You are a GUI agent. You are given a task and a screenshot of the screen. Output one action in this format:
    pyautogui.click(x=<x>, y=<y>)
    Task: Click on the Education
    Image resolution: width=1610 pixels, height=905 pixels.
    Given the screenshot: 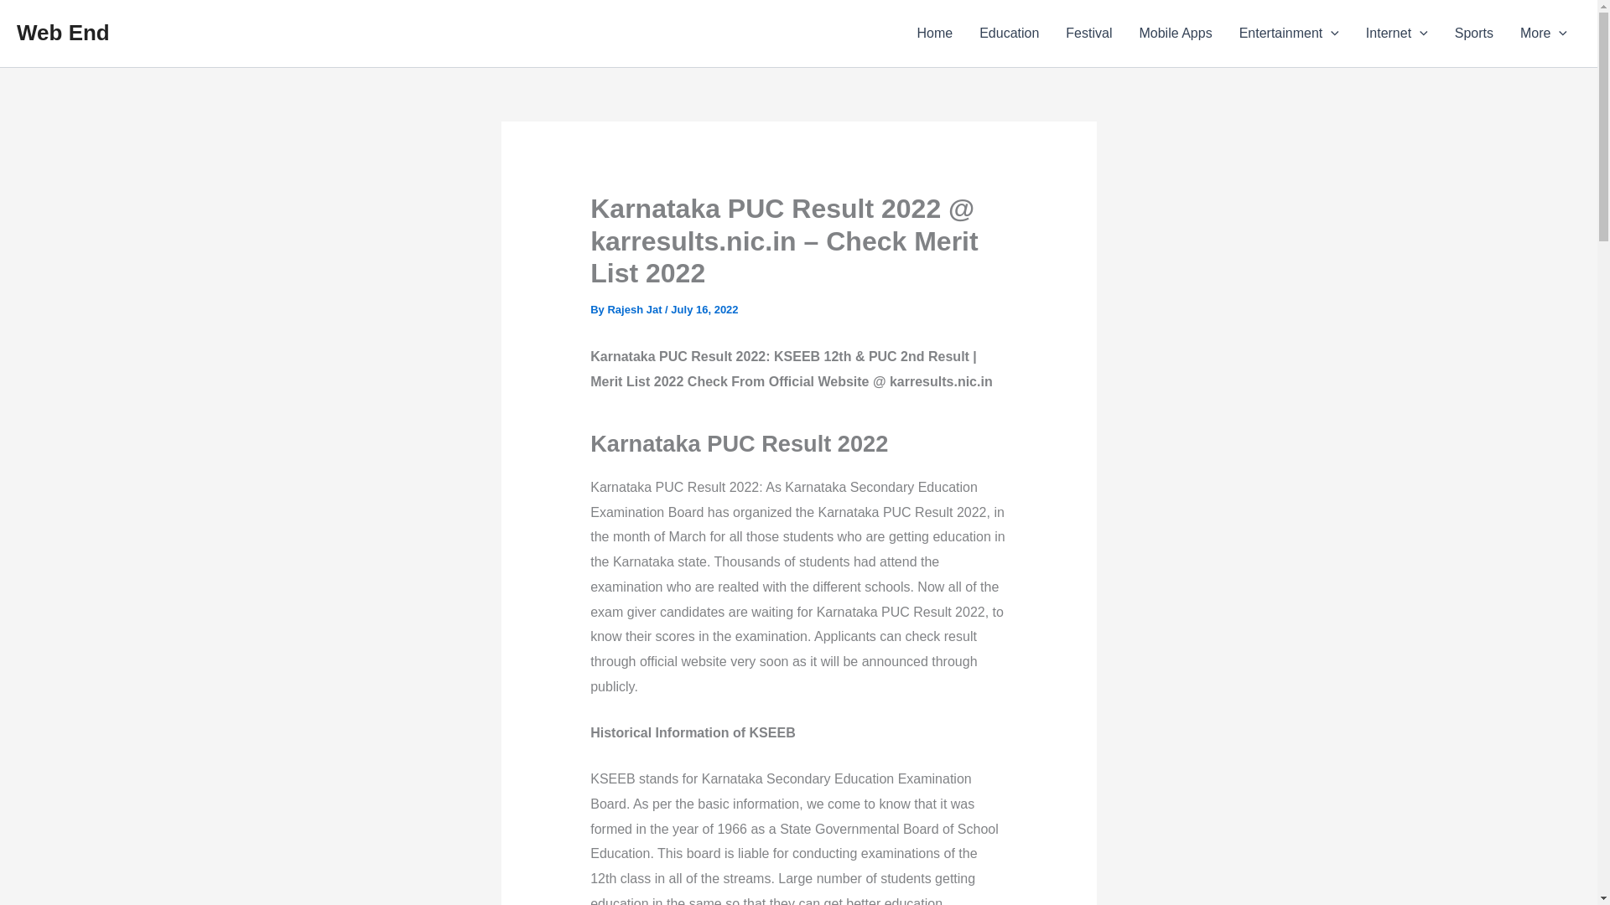 What is the action you would take?
    pyautogui.click(x=1010, y=34)
    